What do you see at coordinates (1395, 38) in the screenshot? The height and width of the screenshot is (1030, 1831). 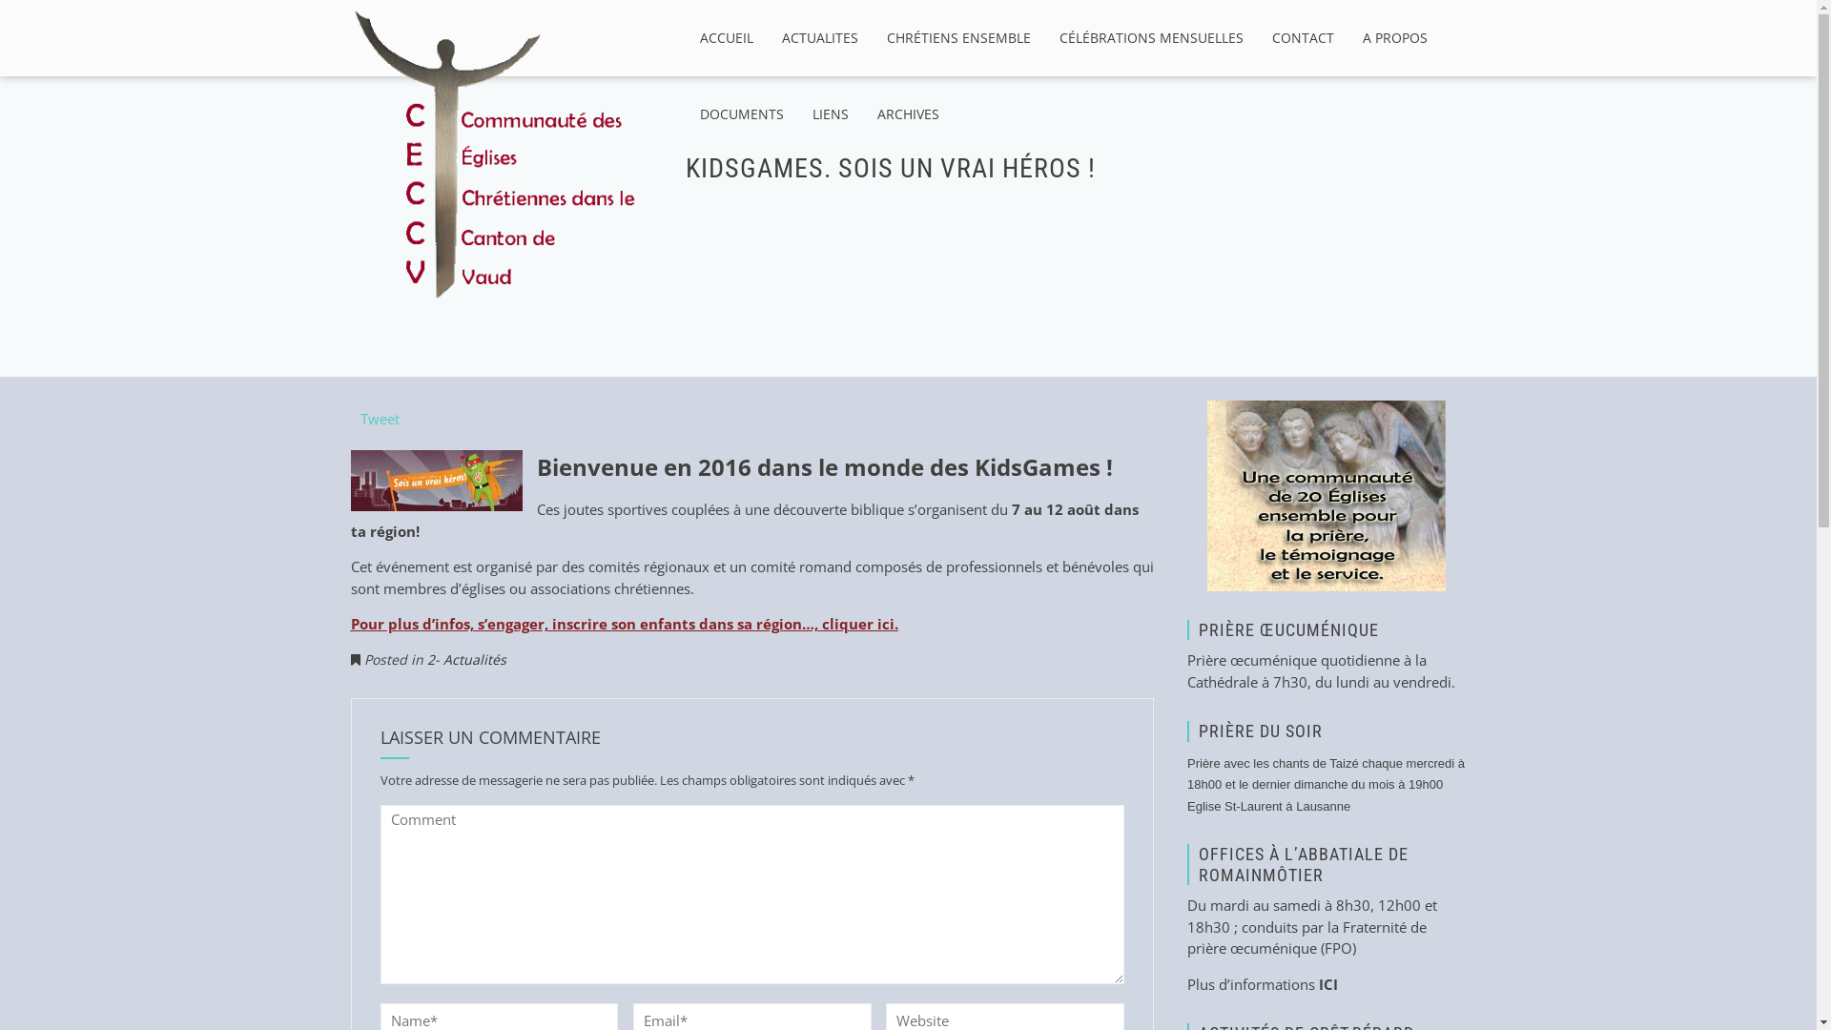 I see `A PROPOS` at bounding box center [1395, 38].